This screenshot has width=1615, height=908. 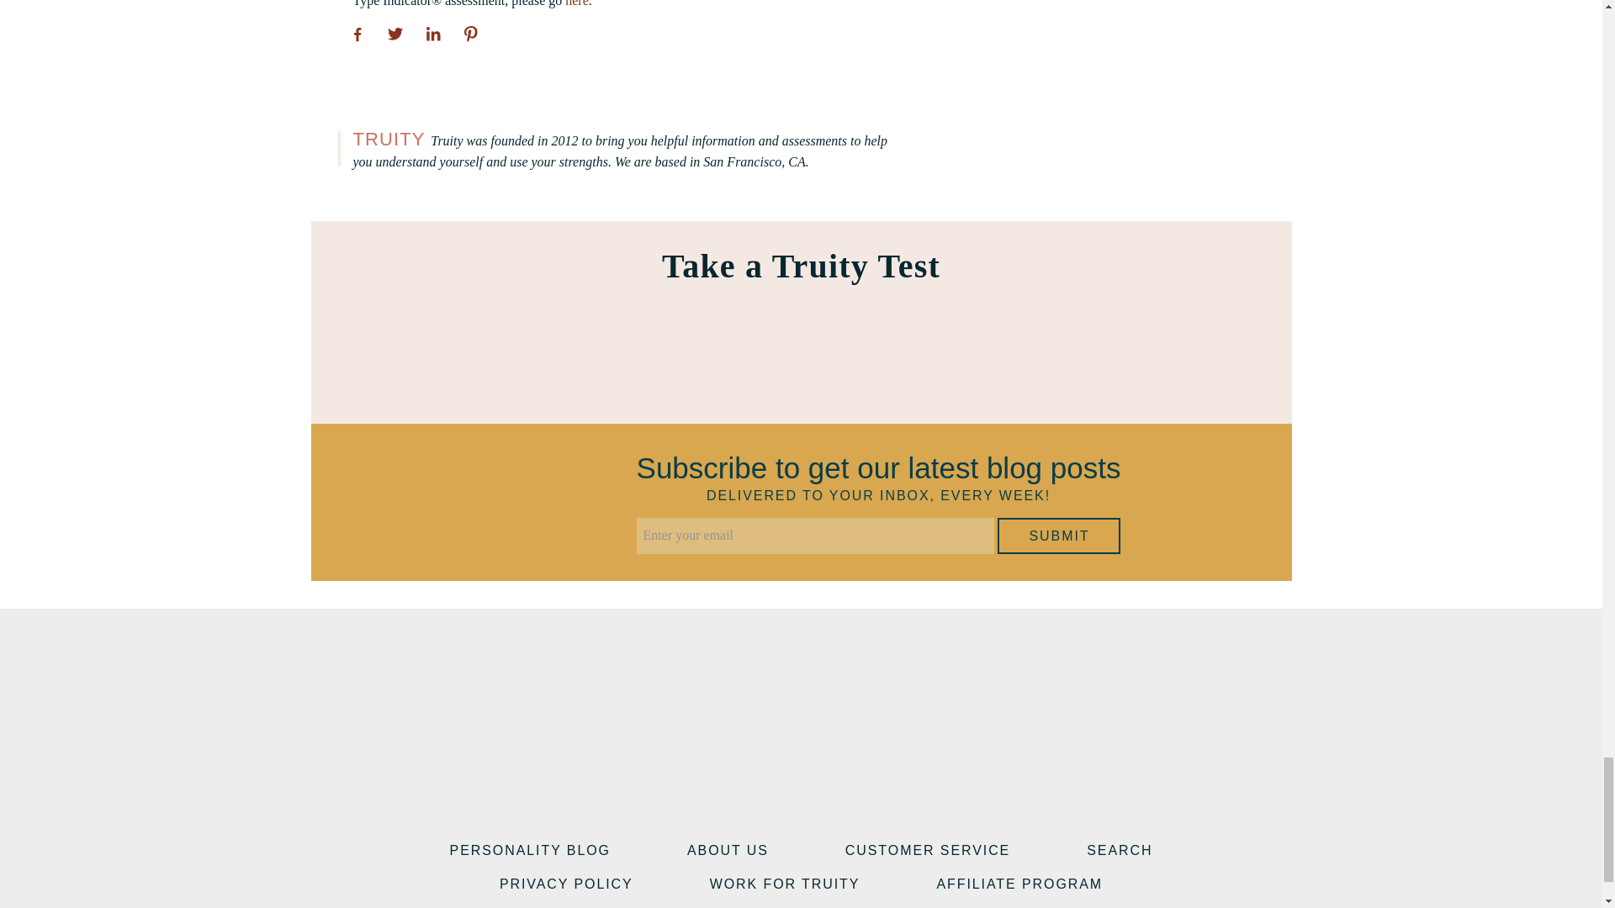 I want to click on Home, so click(x=801, y=683).